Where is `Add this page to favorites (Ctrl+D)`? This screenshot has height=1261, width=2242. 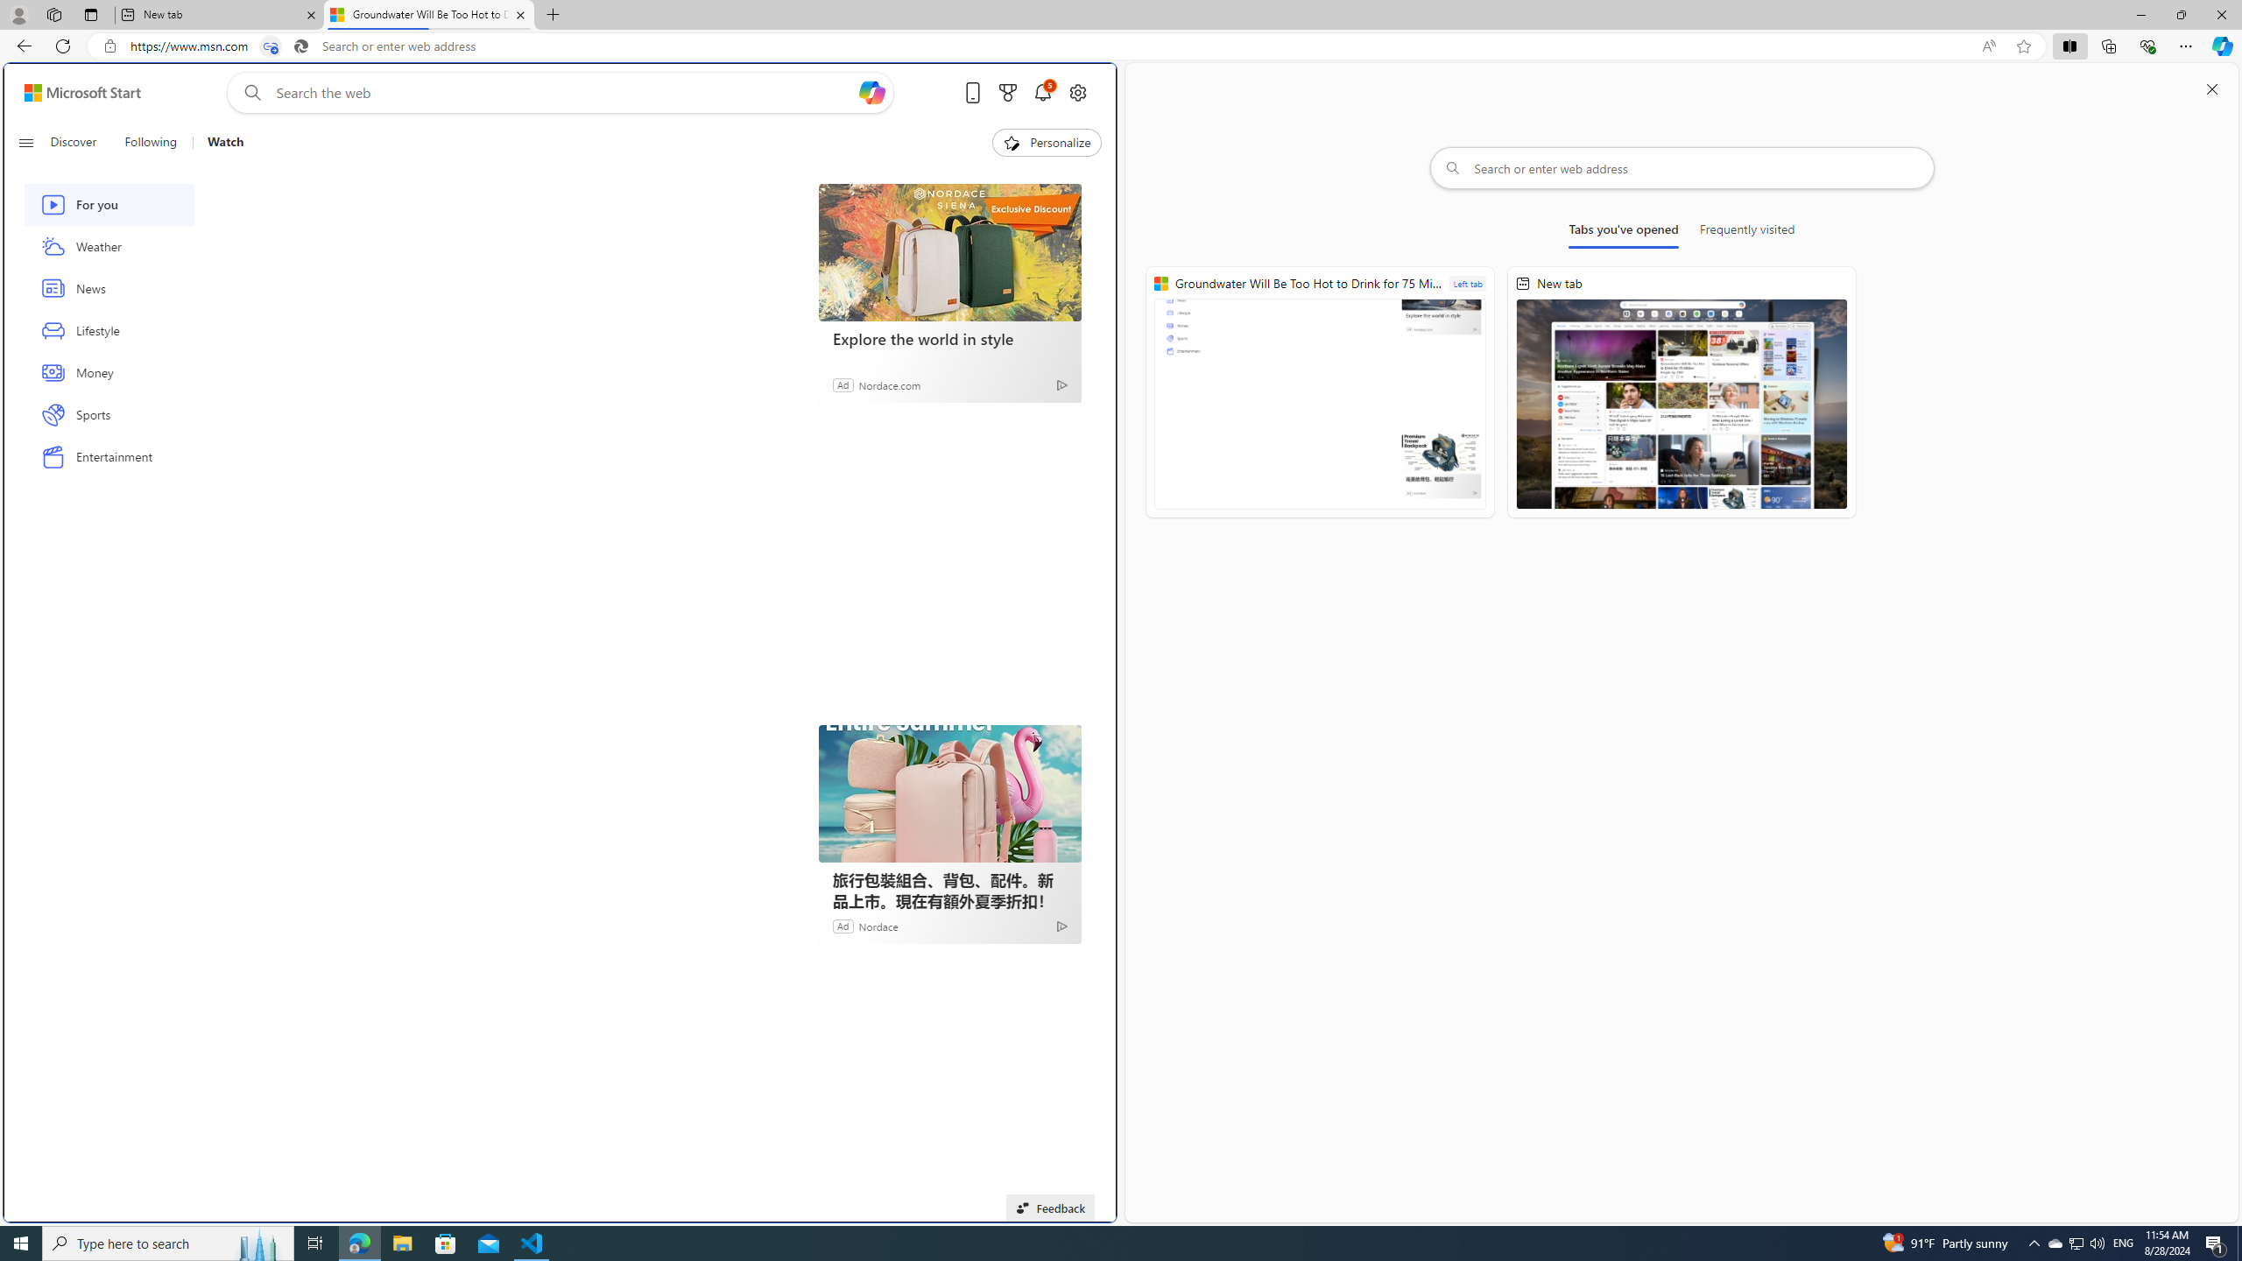
Add this page to favorites (Ctrl+D) is located at coordinates (2025, 46).